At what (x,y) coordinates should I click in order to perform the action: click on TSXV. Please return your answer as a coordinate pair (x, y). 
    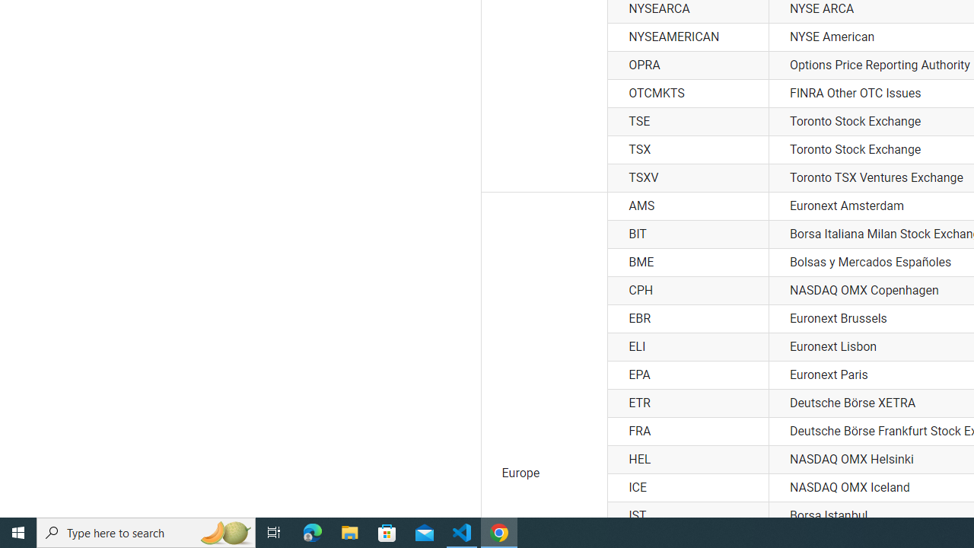
    Looking at the image, I should click on (688, 178).